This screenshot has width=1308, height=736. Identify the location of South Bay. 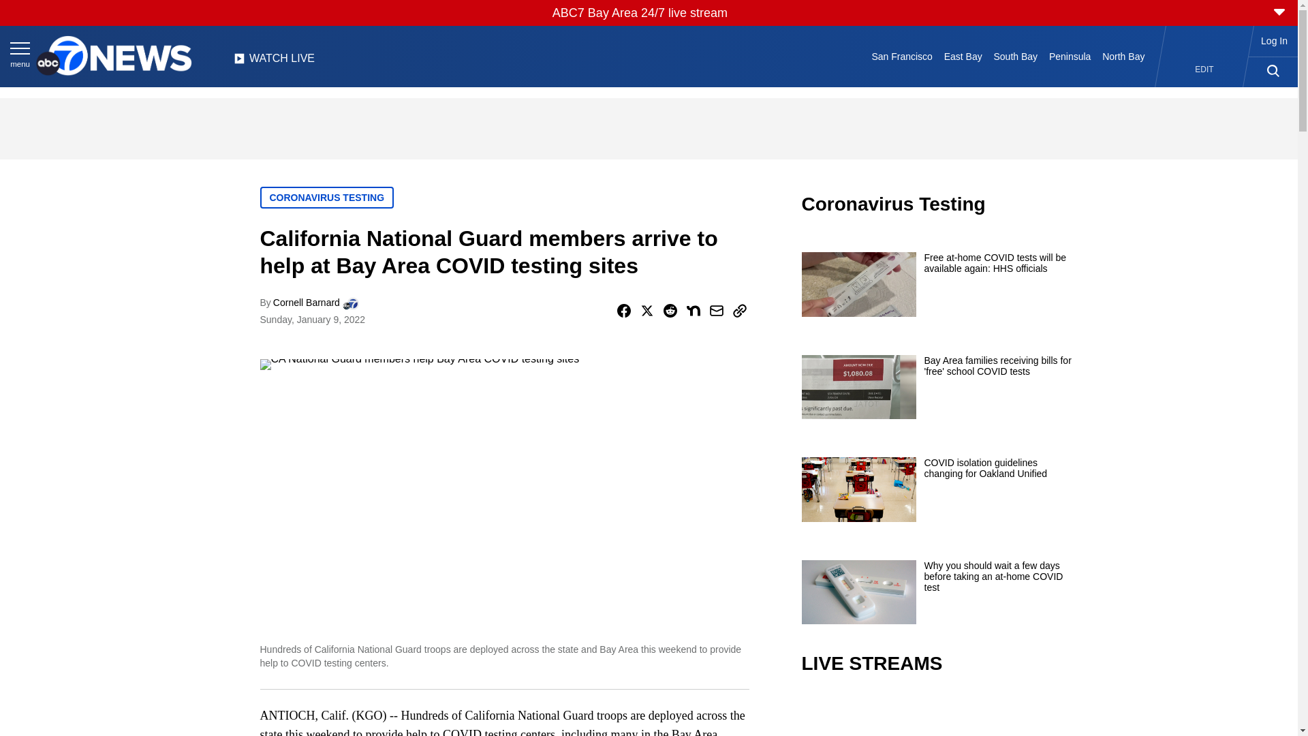
(1015, 56).